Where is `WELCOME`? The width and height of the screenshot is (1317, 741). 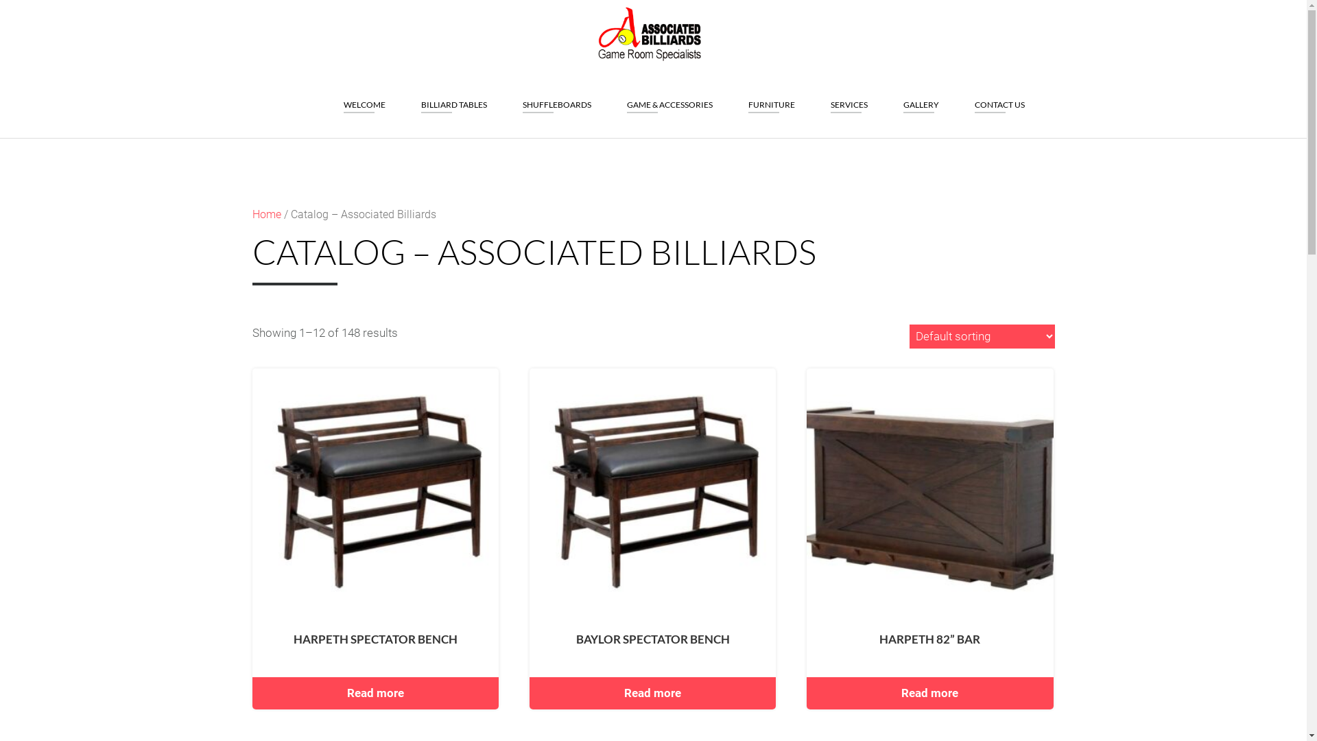 WELCOME is located at coordinates (364, 97).